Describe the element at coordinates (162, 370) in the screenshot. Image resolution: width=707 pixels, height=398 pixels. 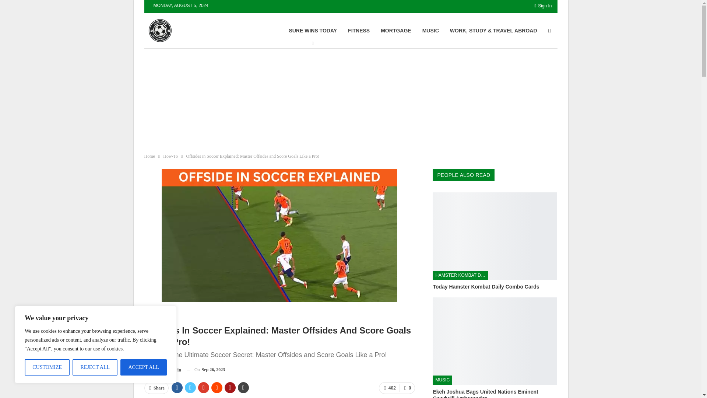
I see `By Sure Win` at that location.